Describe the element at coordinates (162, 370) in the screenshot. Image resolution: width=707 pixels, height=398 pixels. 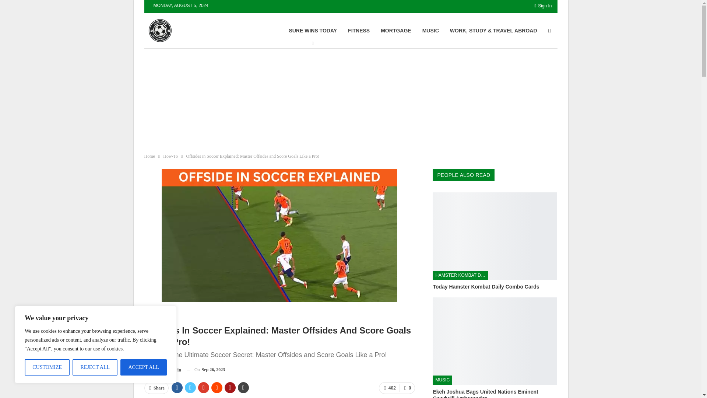
I see `By Sure Win` at that location.